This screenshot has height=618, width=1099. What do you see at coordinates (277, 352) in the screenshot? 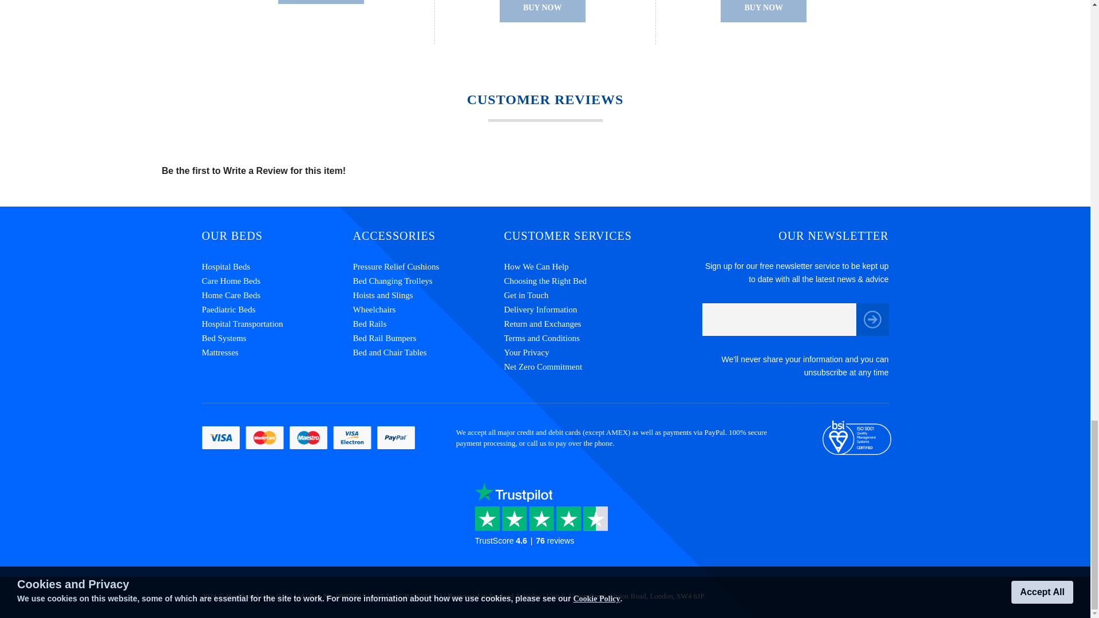
I see `Mattresses` at bounding box center [277, 352].